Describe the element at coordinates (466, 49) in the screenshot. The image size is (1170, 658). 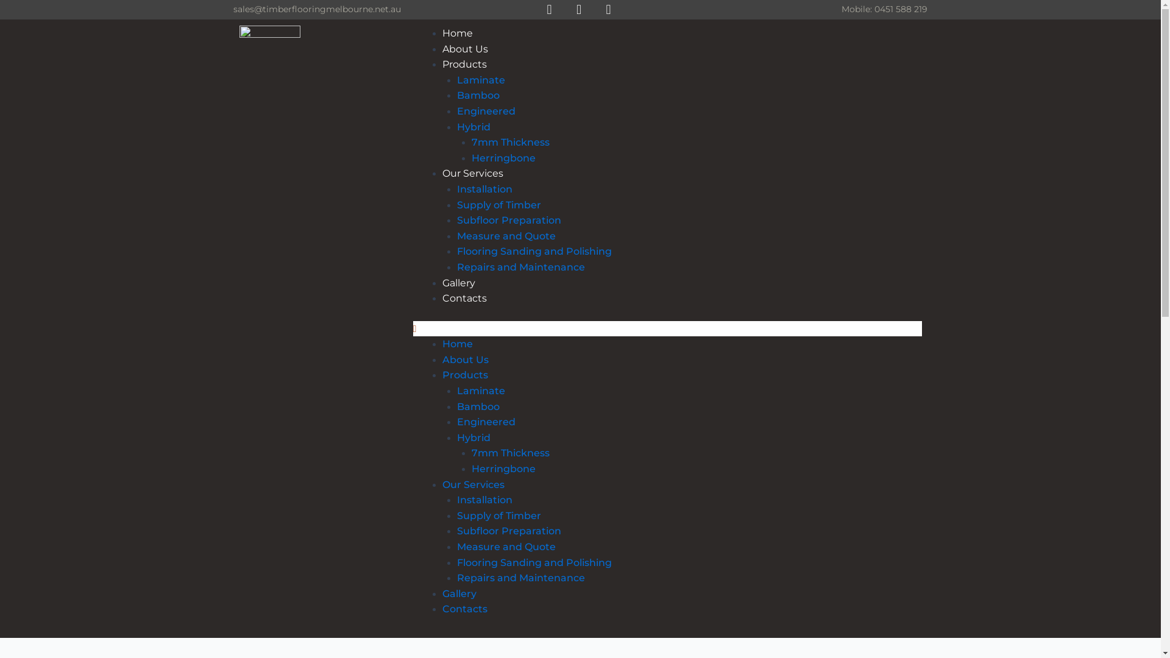
I see `About Us` at that location.